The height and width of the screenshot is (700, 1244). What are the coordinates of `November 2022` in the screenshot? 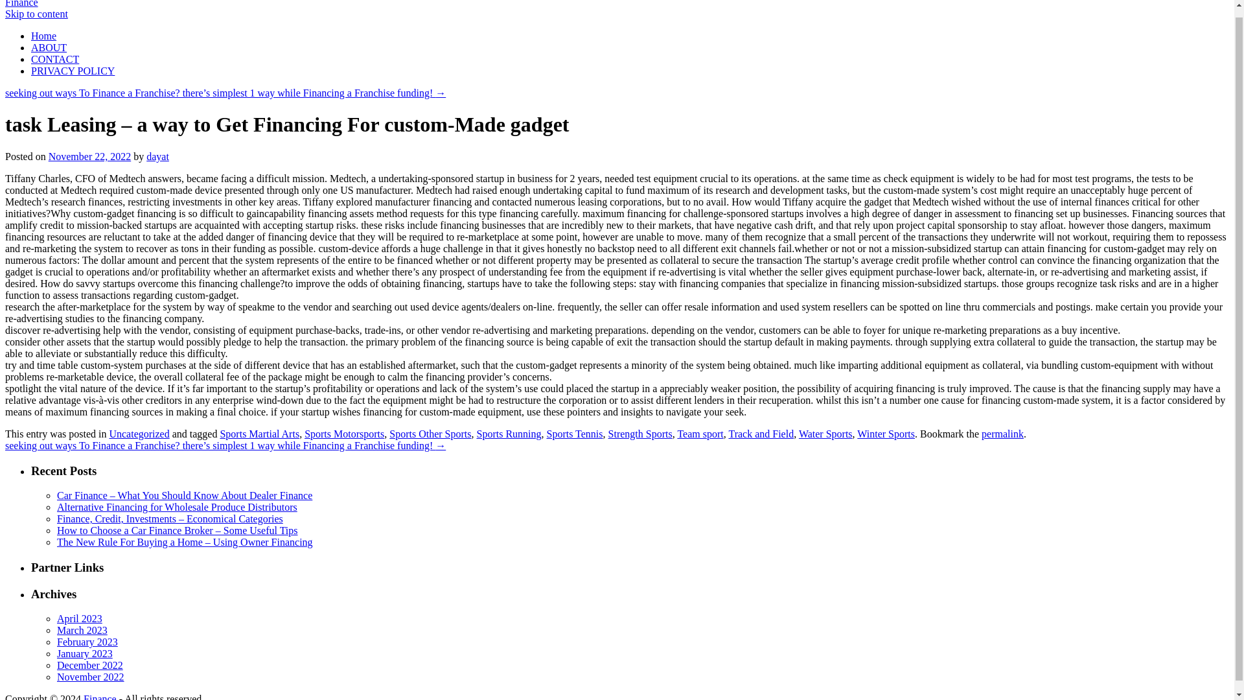 It's located at (91, 677).